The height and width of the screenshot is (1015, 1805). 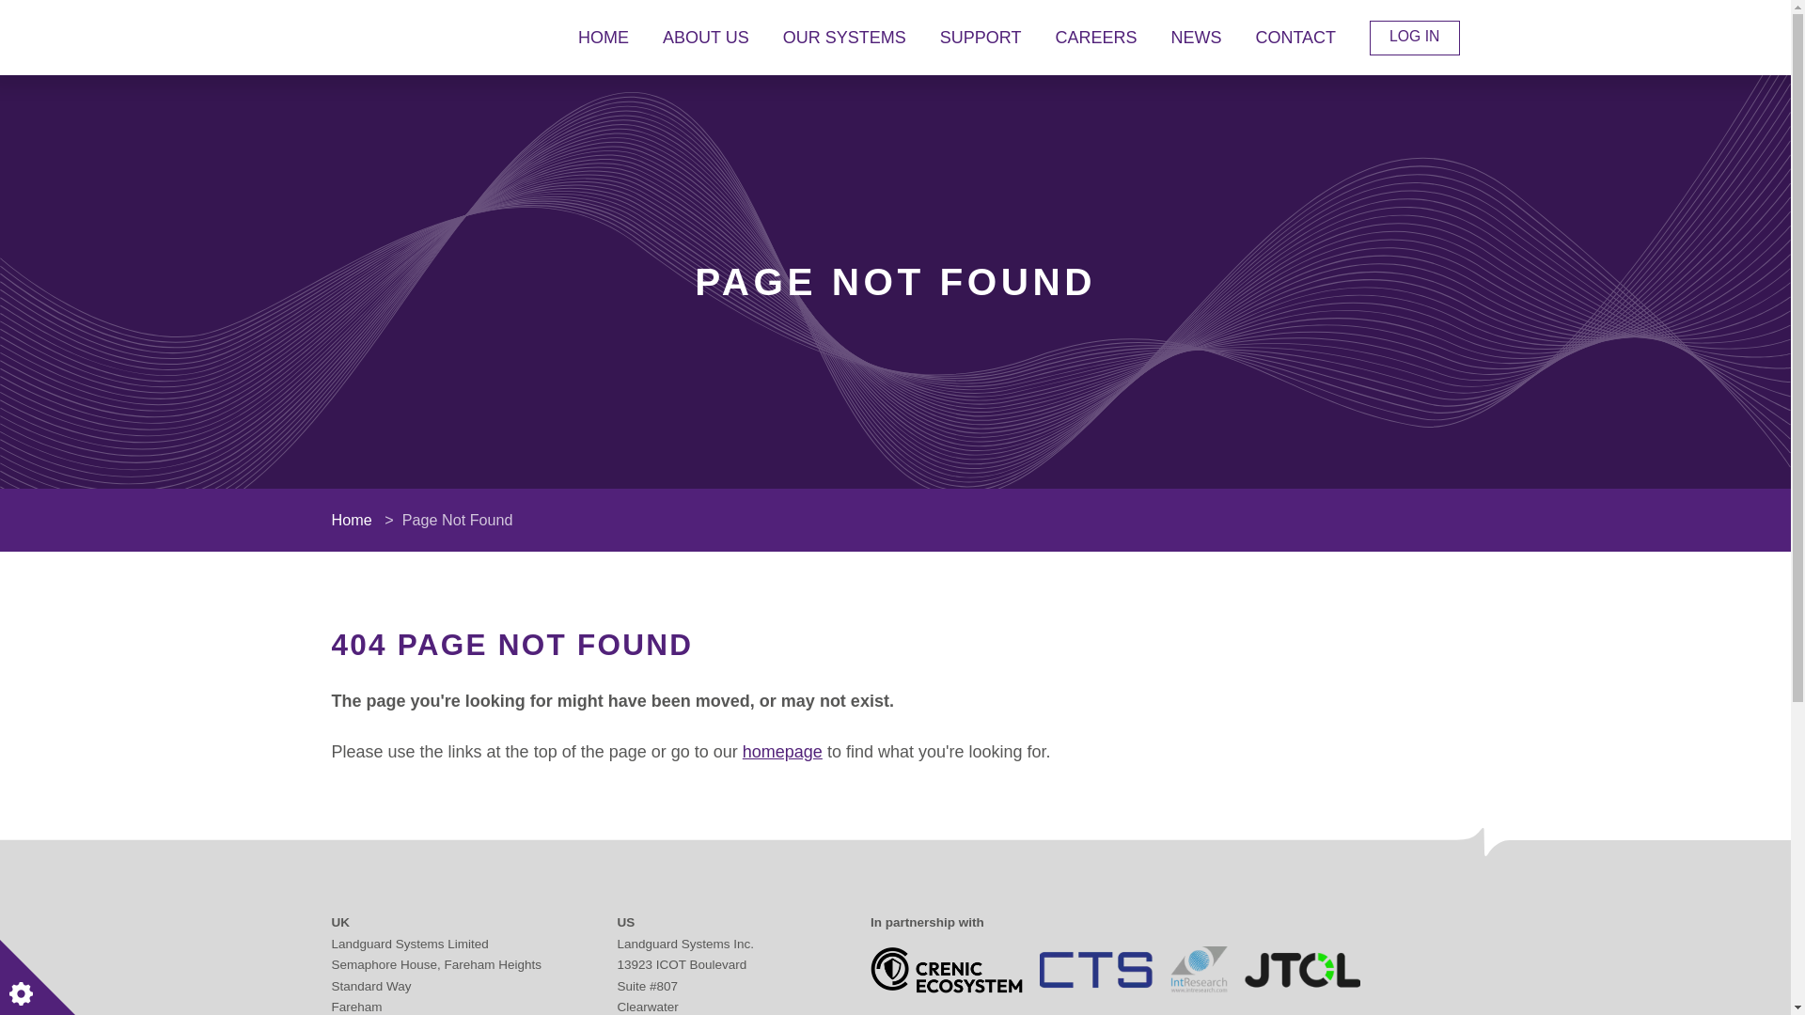 What do you see at coordinates (1095, 38) in the screenshot?
I see `CAREERS` at bounding box center [1095, 38].